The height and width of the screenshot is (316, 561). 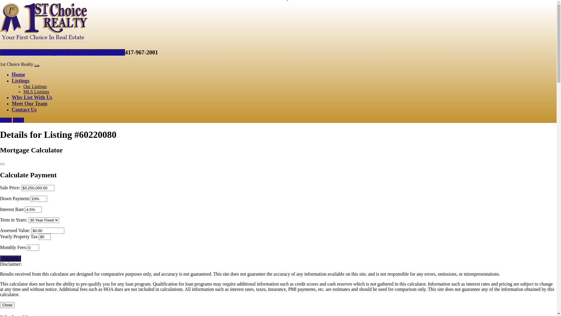 I want to click on Calculate, so click(x=11, y=258).